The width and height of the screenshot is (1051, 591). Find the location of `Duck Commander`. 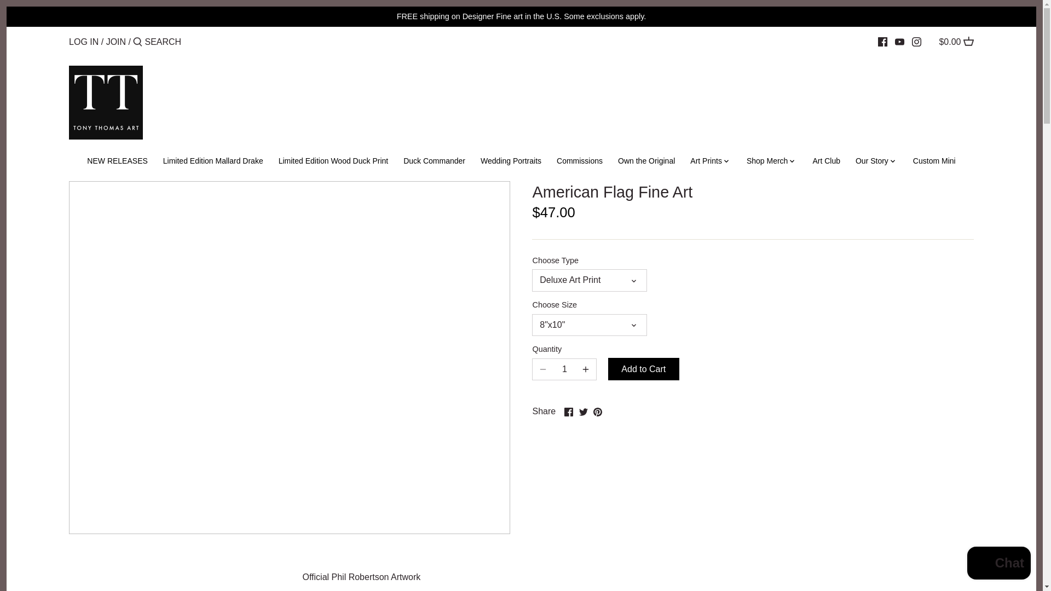

Duck Commander is located at coordinates (435, 163).